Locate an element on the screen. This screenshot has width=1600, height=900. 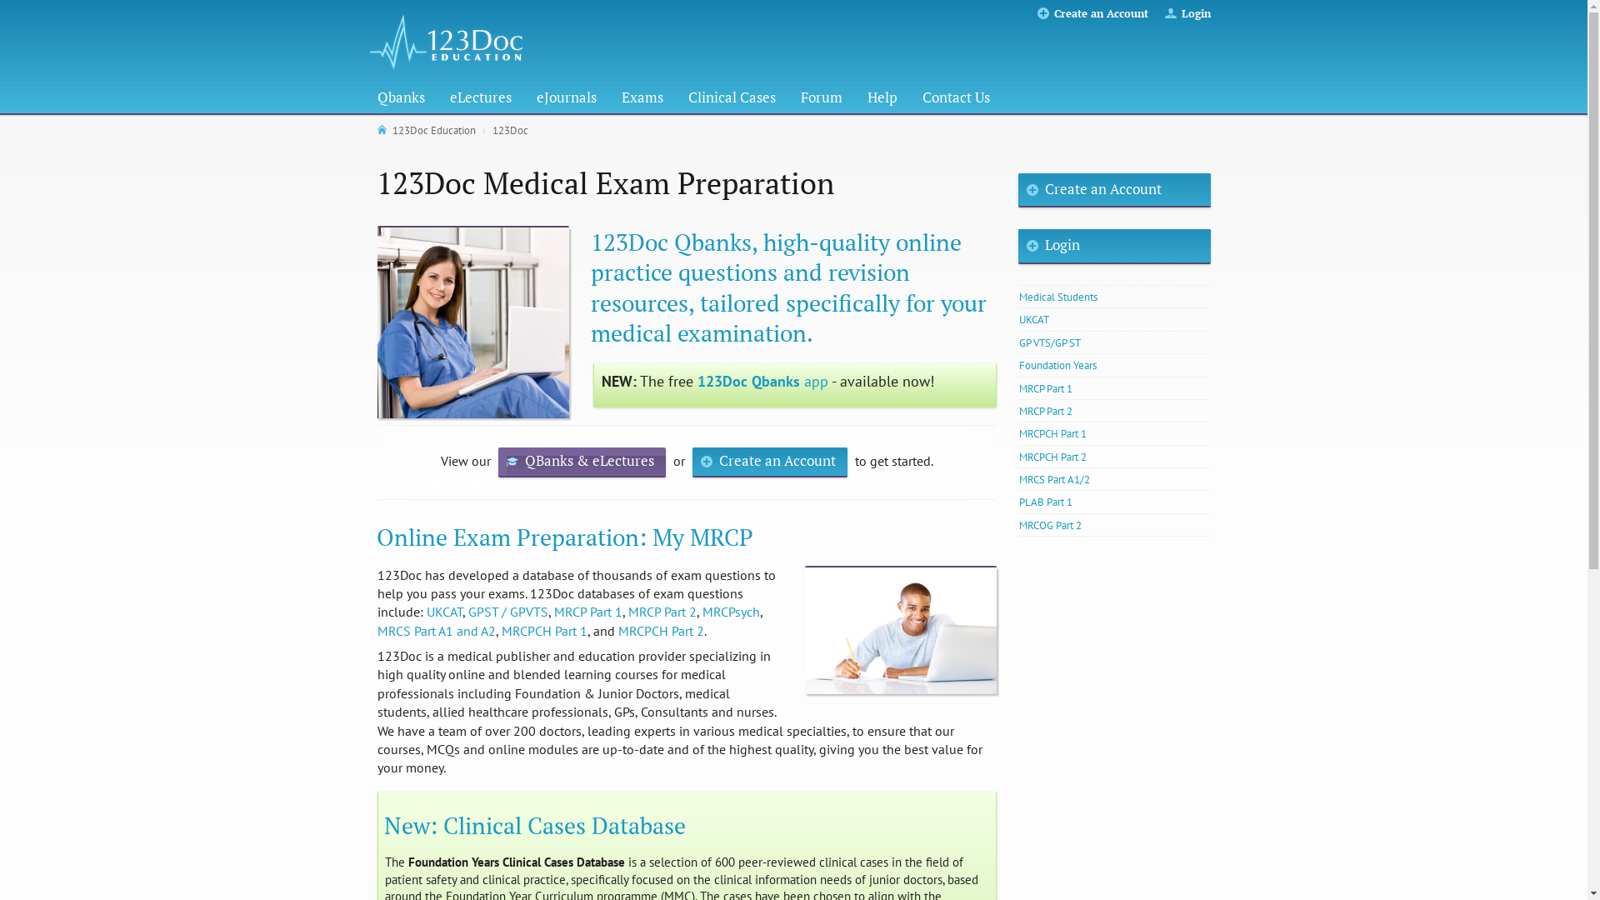
MRCPsych is located at coordinates (730, 612).